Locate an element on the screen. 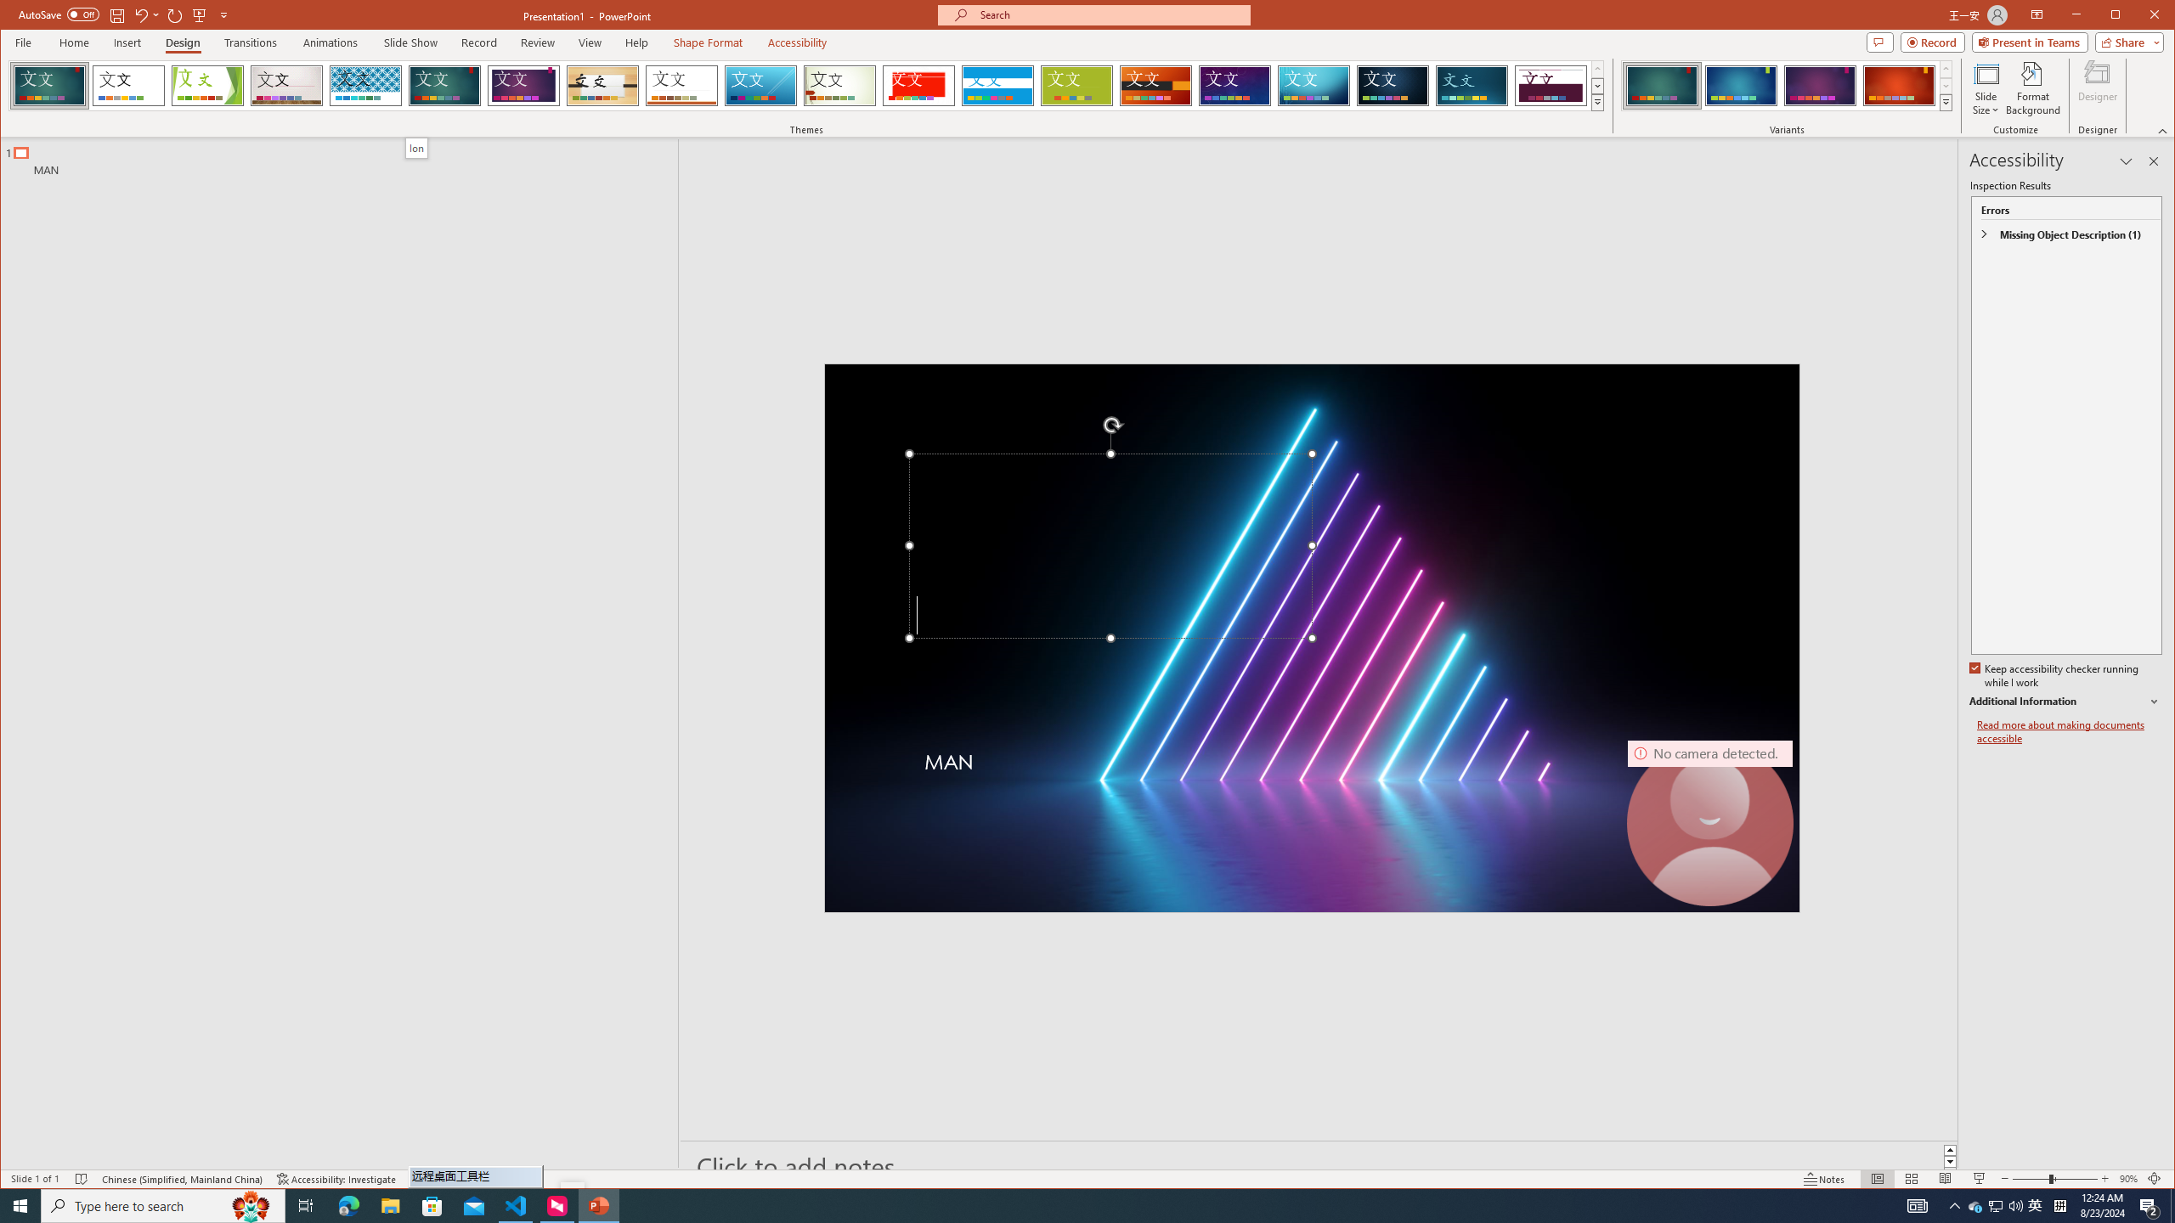 This screenshot has width=2175, height=1223. View is located at coordinates (590, 42).